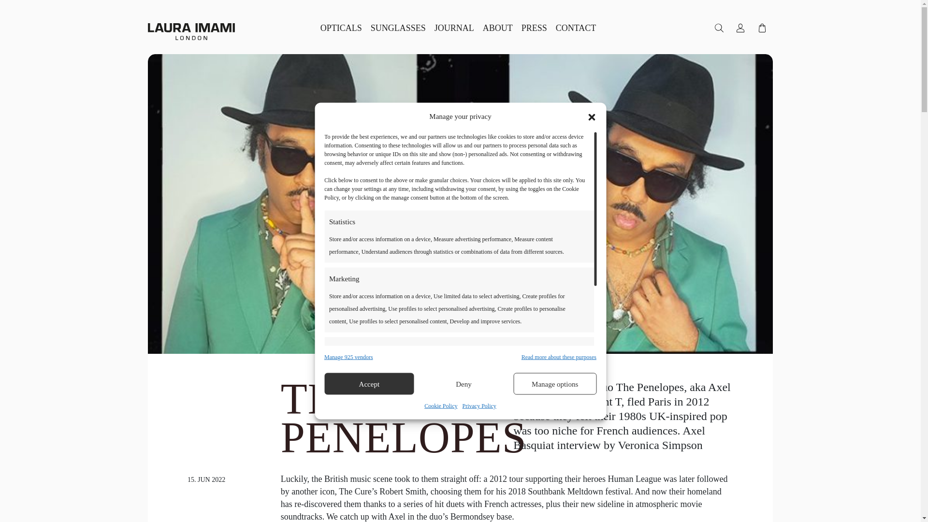 This screenshot has height=522, width=928. I want to click on Deny, so click(464, 384).